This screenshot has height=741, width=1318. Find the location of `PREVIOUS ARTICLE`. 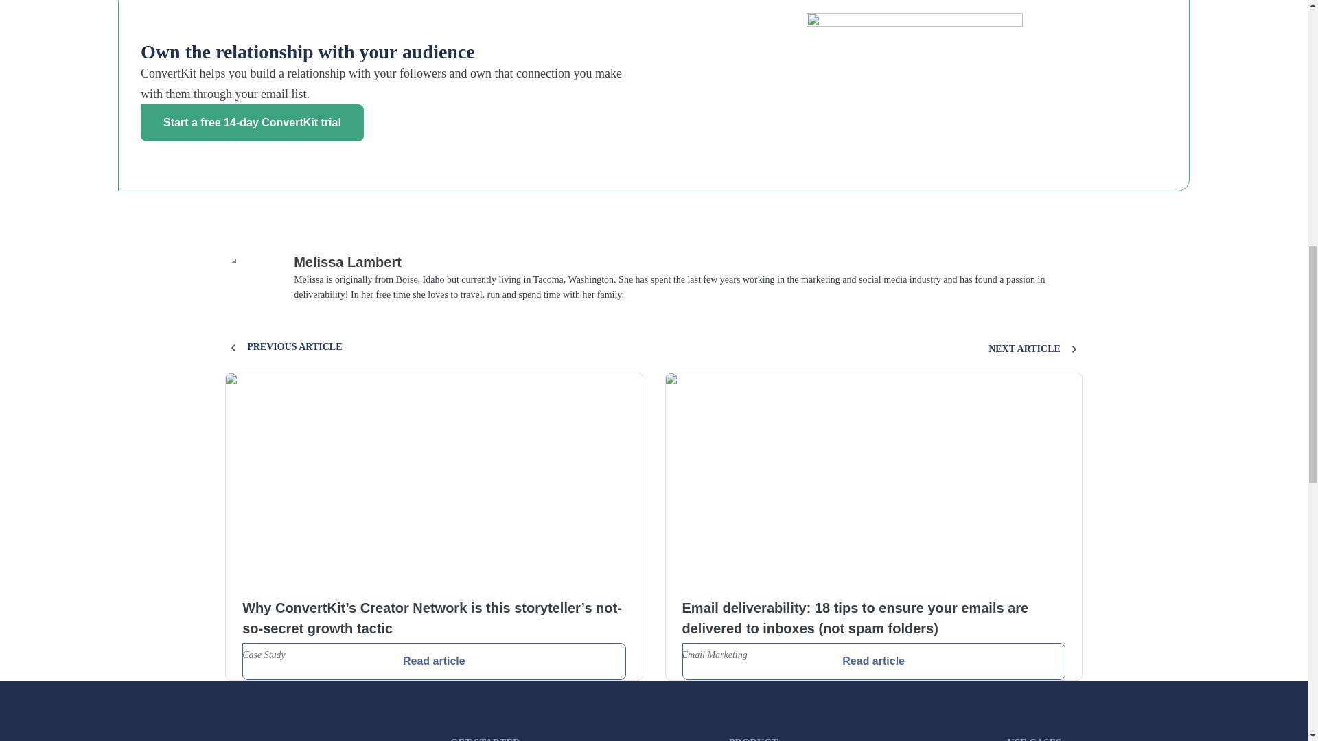

PREVIOUS ARTICLE is located at coordinates (283, 347).